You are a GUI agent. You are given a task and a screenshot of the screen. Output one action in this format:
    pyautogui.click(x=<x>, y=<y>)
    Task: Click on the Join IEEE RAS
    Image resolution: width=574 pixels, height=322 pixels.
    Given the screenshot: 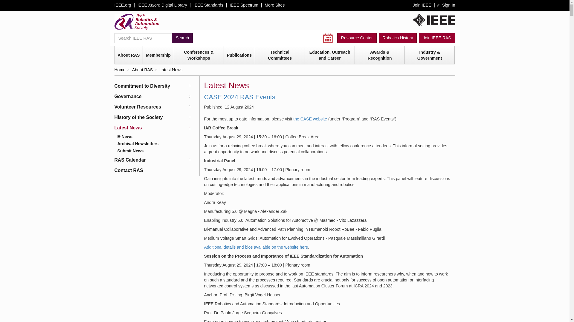 What is the action you would take?
    pyautogui.click(x=436, y=38)
    